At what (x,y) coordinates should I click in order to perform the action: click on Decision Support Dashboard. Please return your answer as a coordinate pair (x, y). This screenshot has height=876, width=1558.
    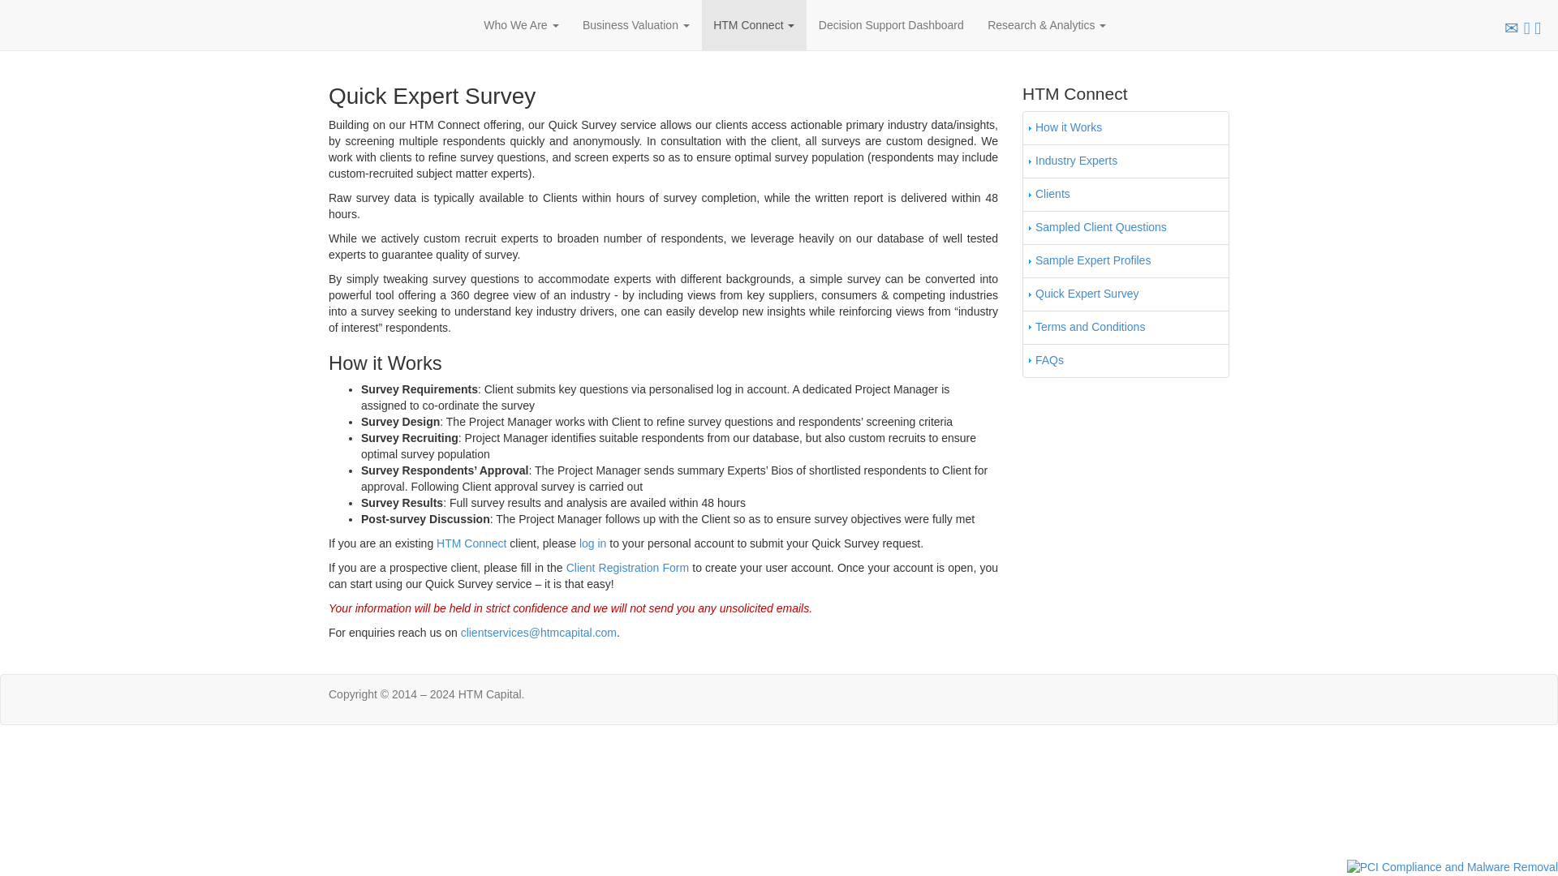
    Looking at the image, I should click on (891, 24).